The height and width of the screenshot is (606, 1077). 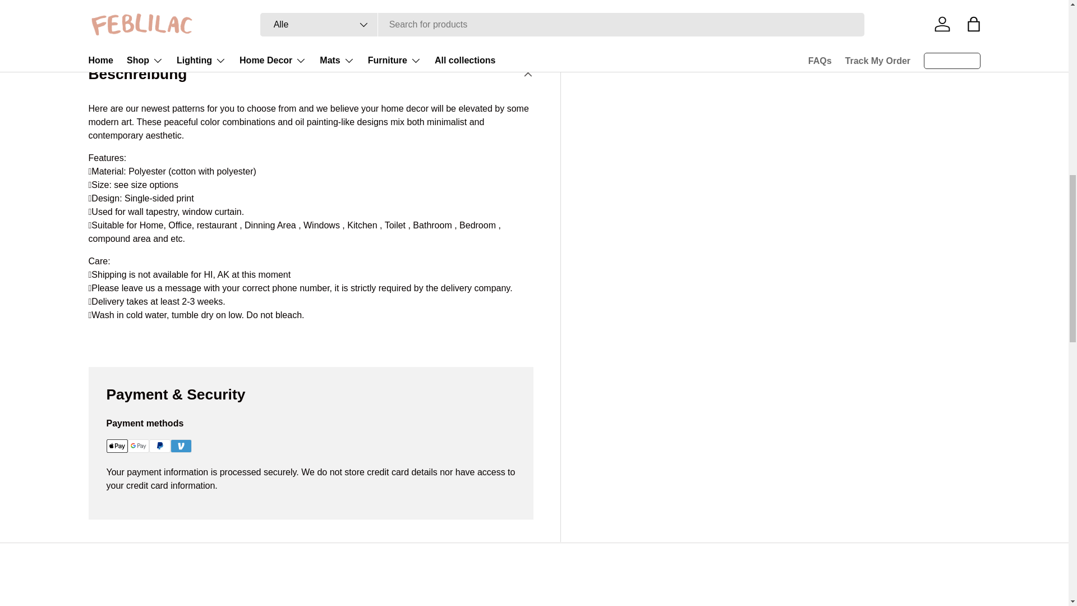 I want to click on PayPal, so click(x=159, y=446).